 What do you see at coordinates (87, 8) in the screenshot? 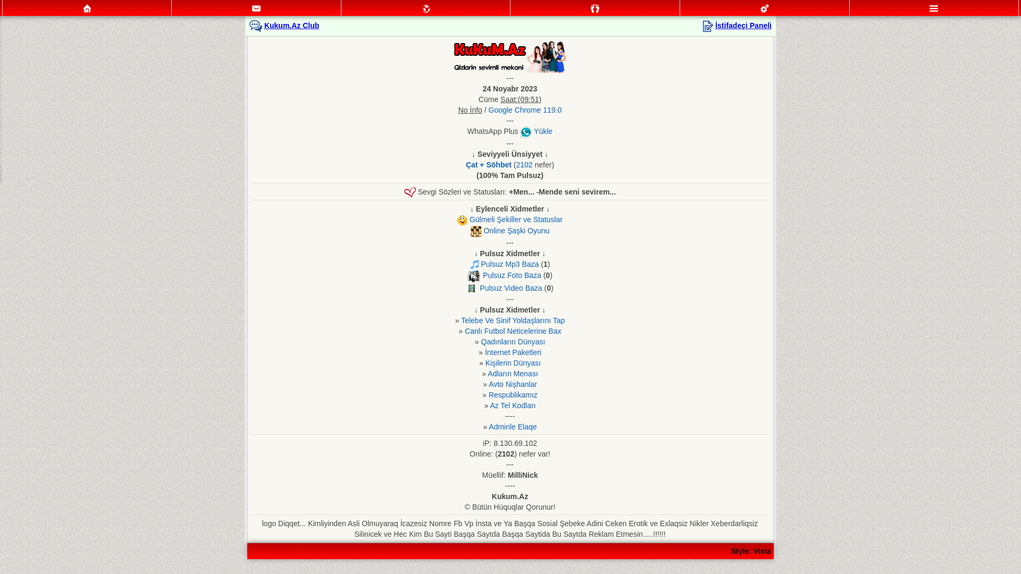
I see `Ana Sehife` at bounding box center [87, 8].